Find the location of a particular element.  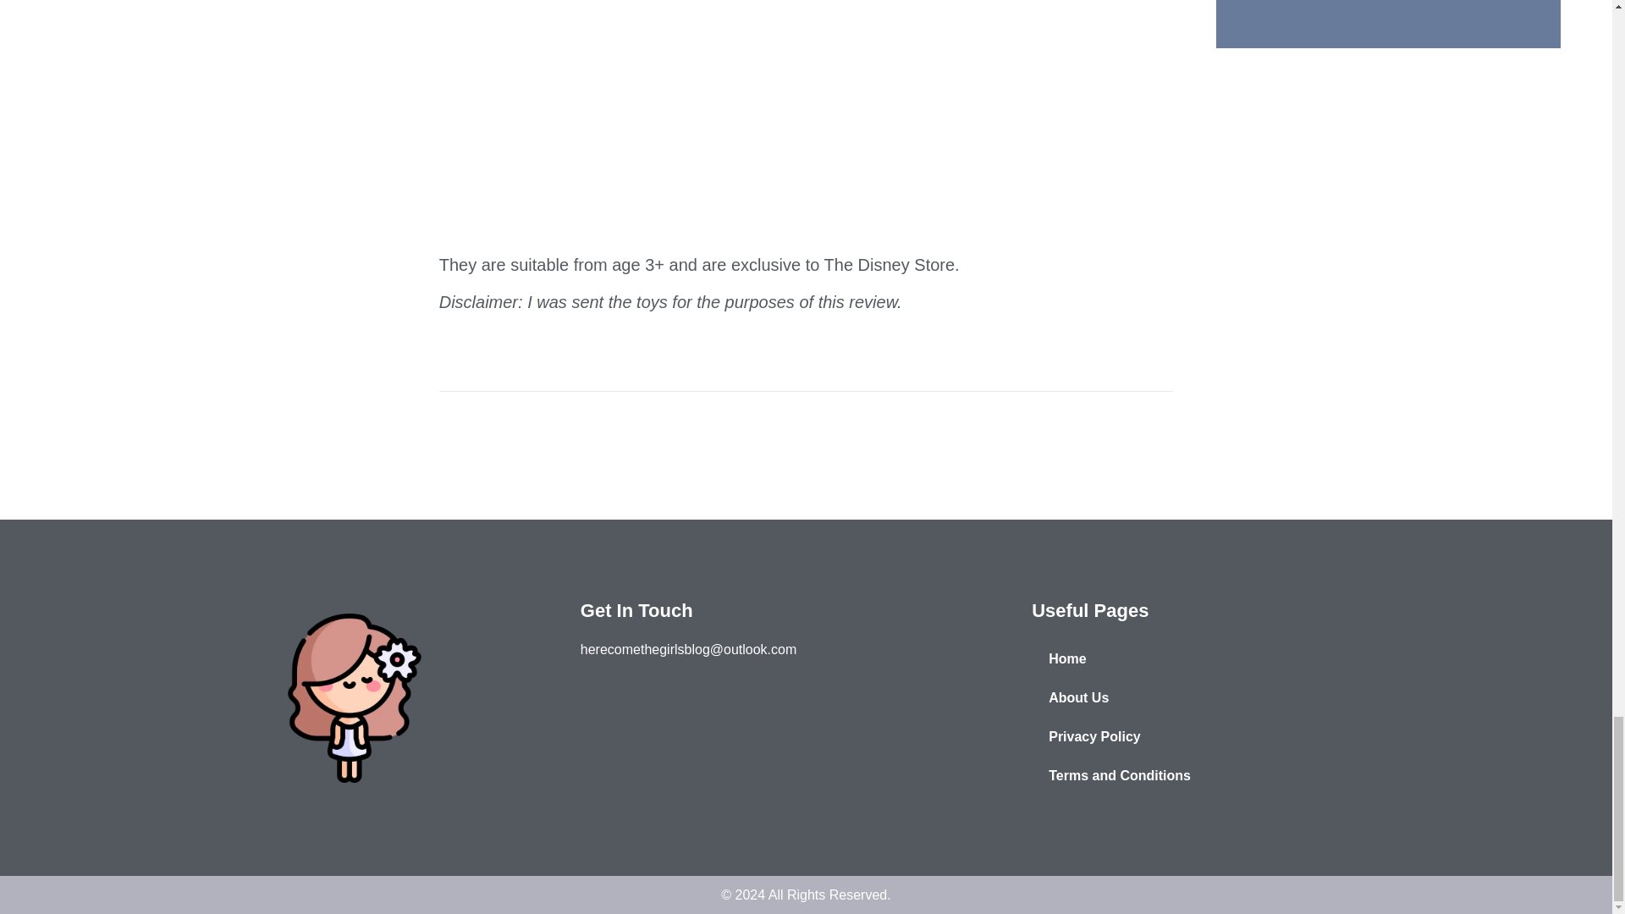

Home is located at coordinates (1257, 659).